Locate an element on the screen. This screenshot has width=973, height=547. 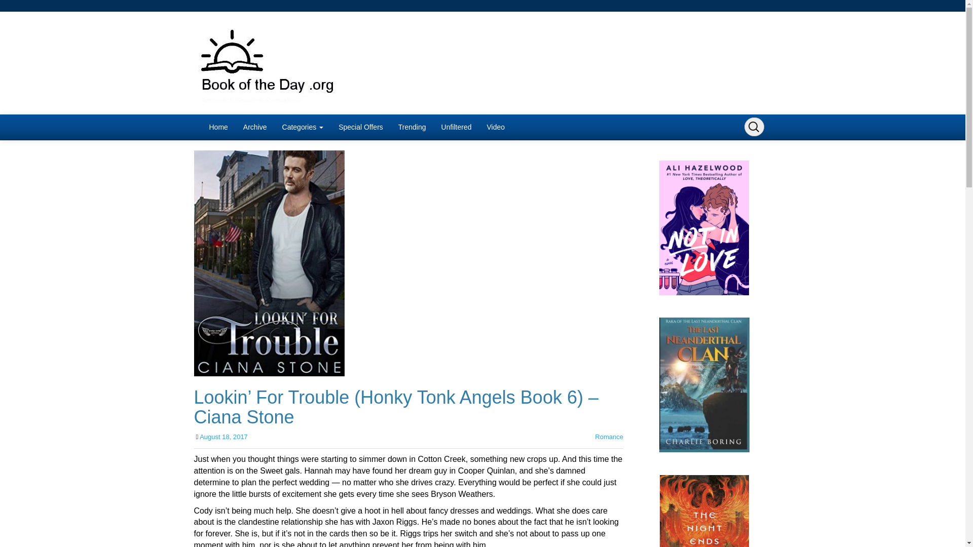
August 18, 2017 is located at coordinates (223, 437).